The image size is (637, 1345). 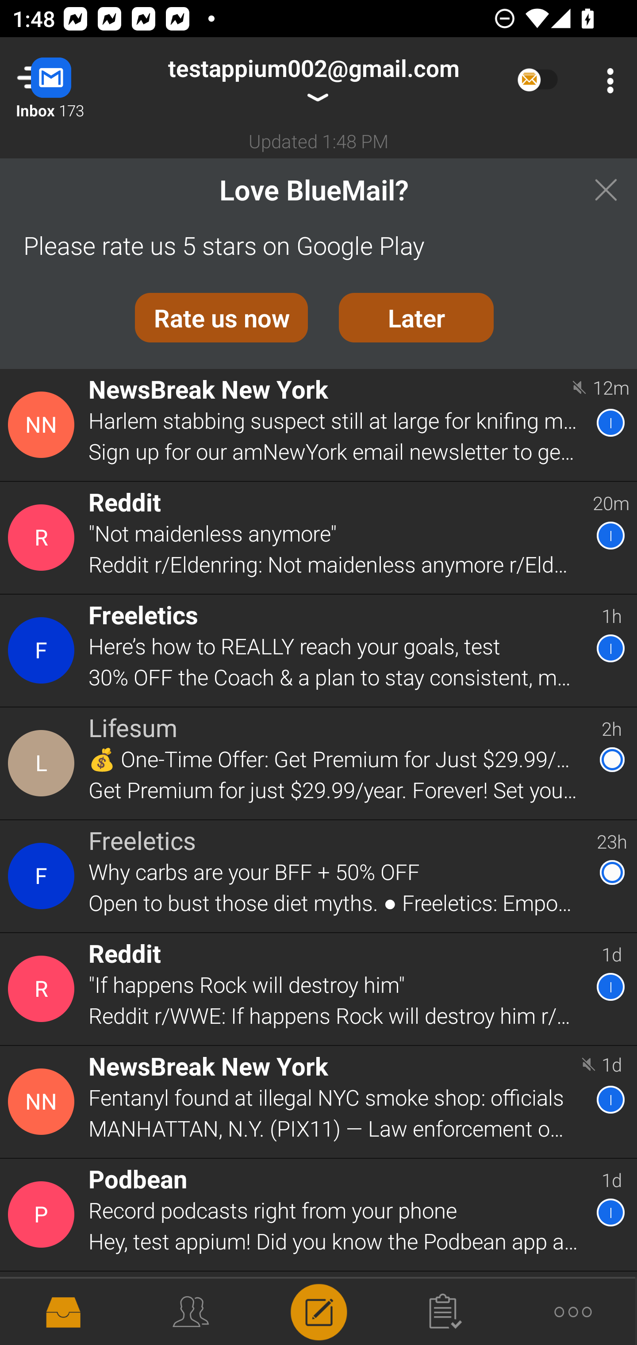 What do you see at coordinates (43, 763) in the screenshot?
I see `Contact Details` at bounding box center [43, 763].